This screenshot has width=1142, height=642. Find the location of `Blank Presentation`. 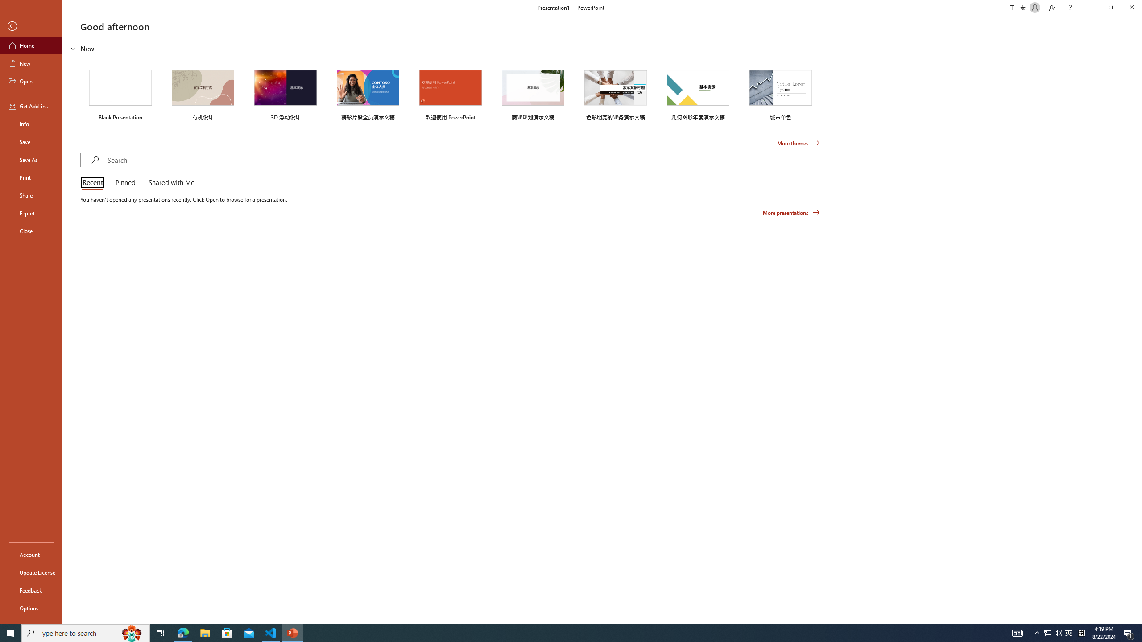

Blank Presentation is located at coordinates (120, 94).